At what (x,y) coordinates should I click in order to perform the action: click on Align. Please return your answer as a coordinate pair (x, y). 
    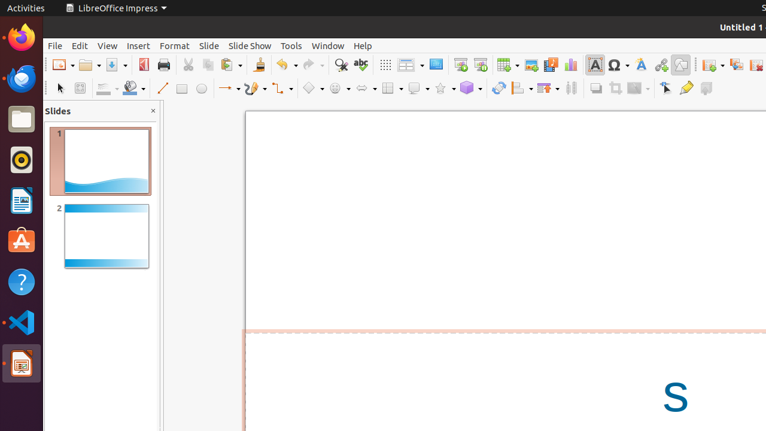
    Looking at the image, I should click on (522, 89).